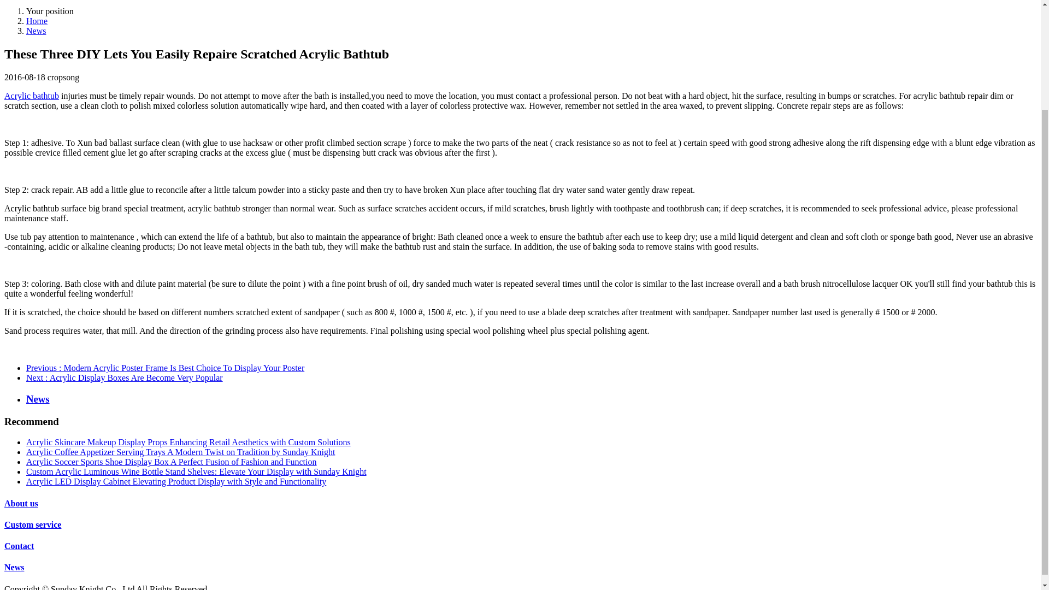 This screenshot has width=1049, height=590. Describe the element at coordinates (125, 377) in the screenshot. I see `Next : Acrylic Display Boxes Are Become Very Popular` at that location.